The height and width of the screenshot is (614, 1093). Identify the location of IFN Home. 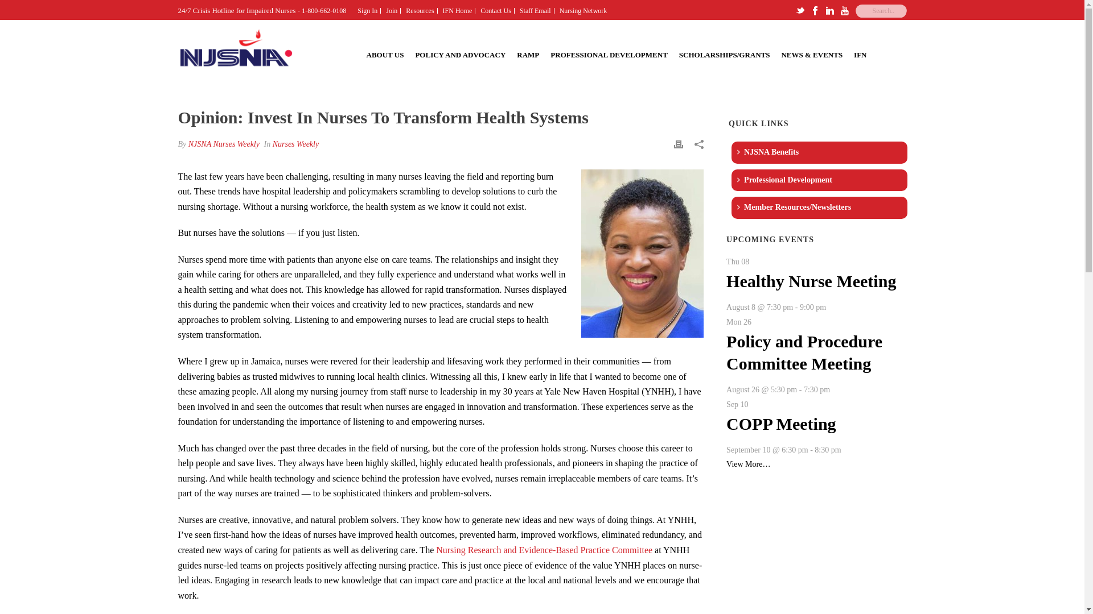
(458, 10).